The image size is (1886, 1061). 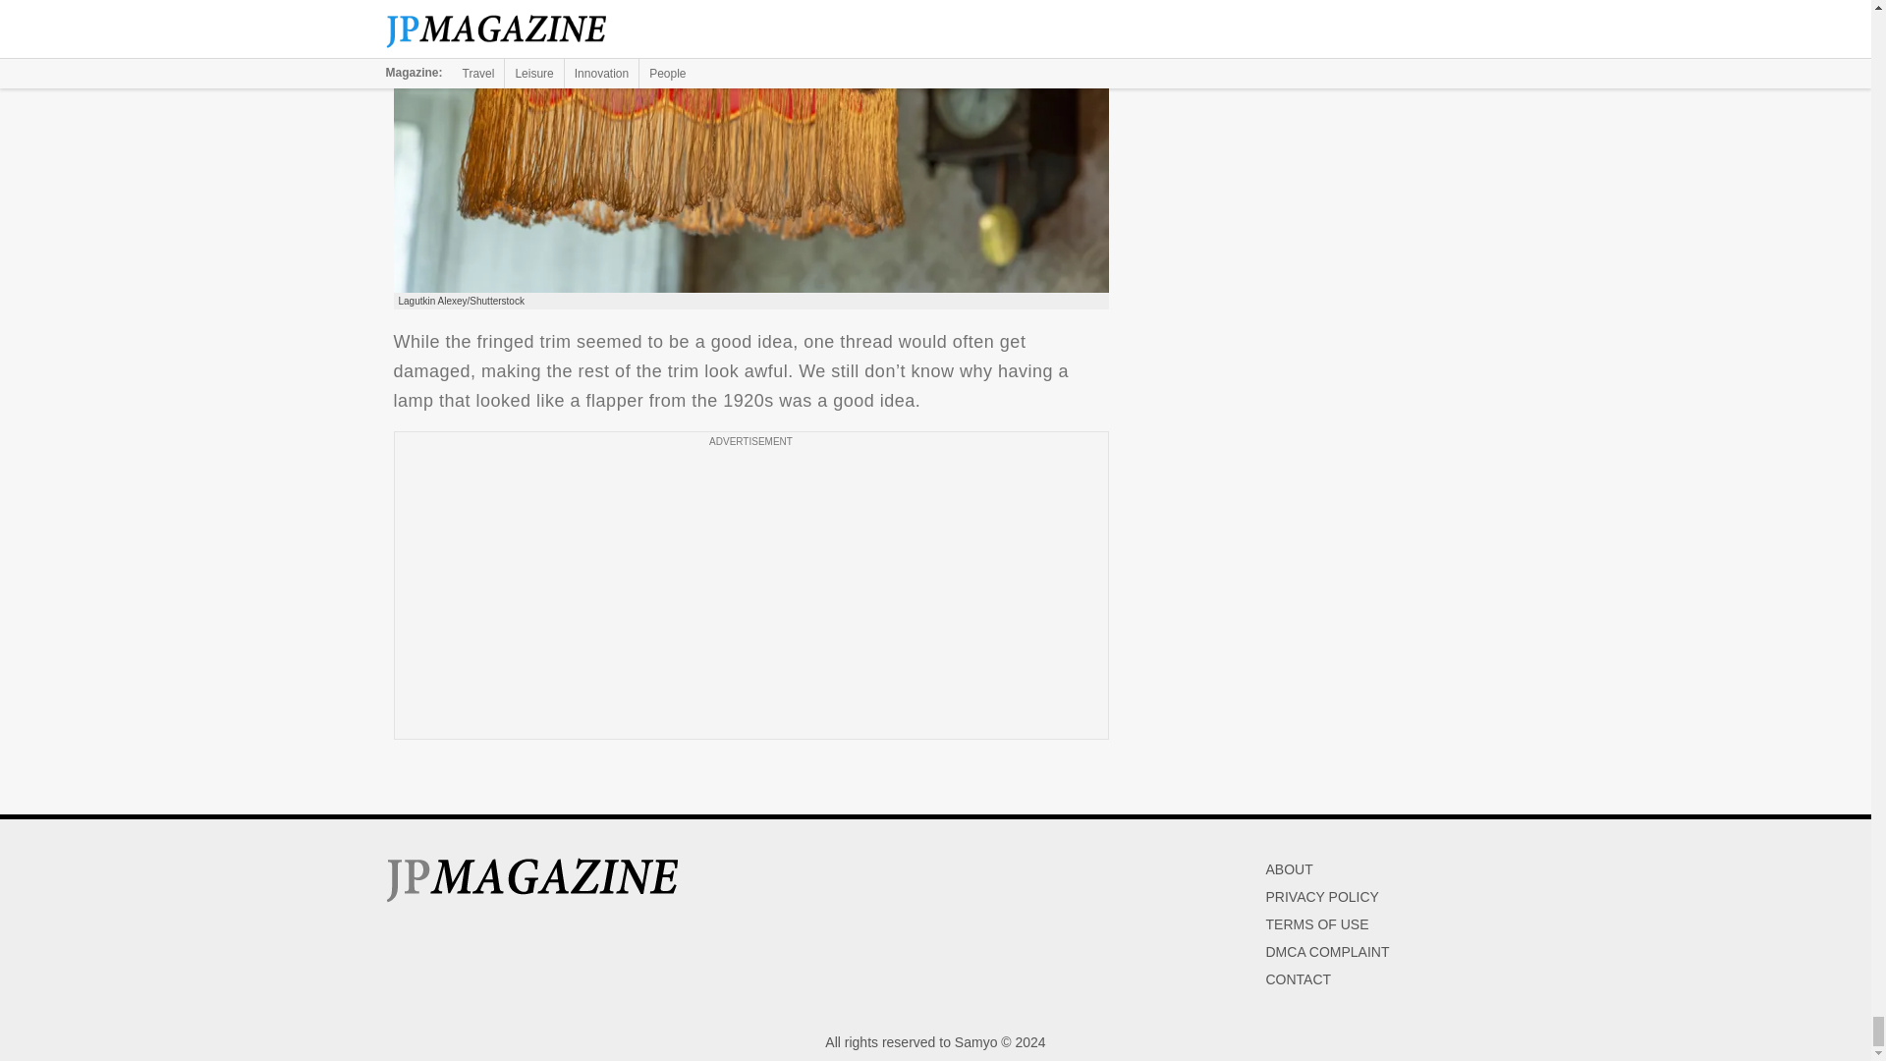 I want to click on DMCA COMPLAINT, so click(x=1326, y=952).